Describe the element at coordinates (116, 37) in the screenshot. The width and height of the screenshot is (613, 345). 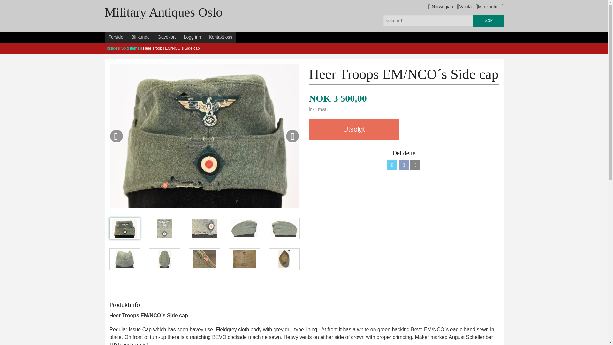
I see `Forside` at that location.